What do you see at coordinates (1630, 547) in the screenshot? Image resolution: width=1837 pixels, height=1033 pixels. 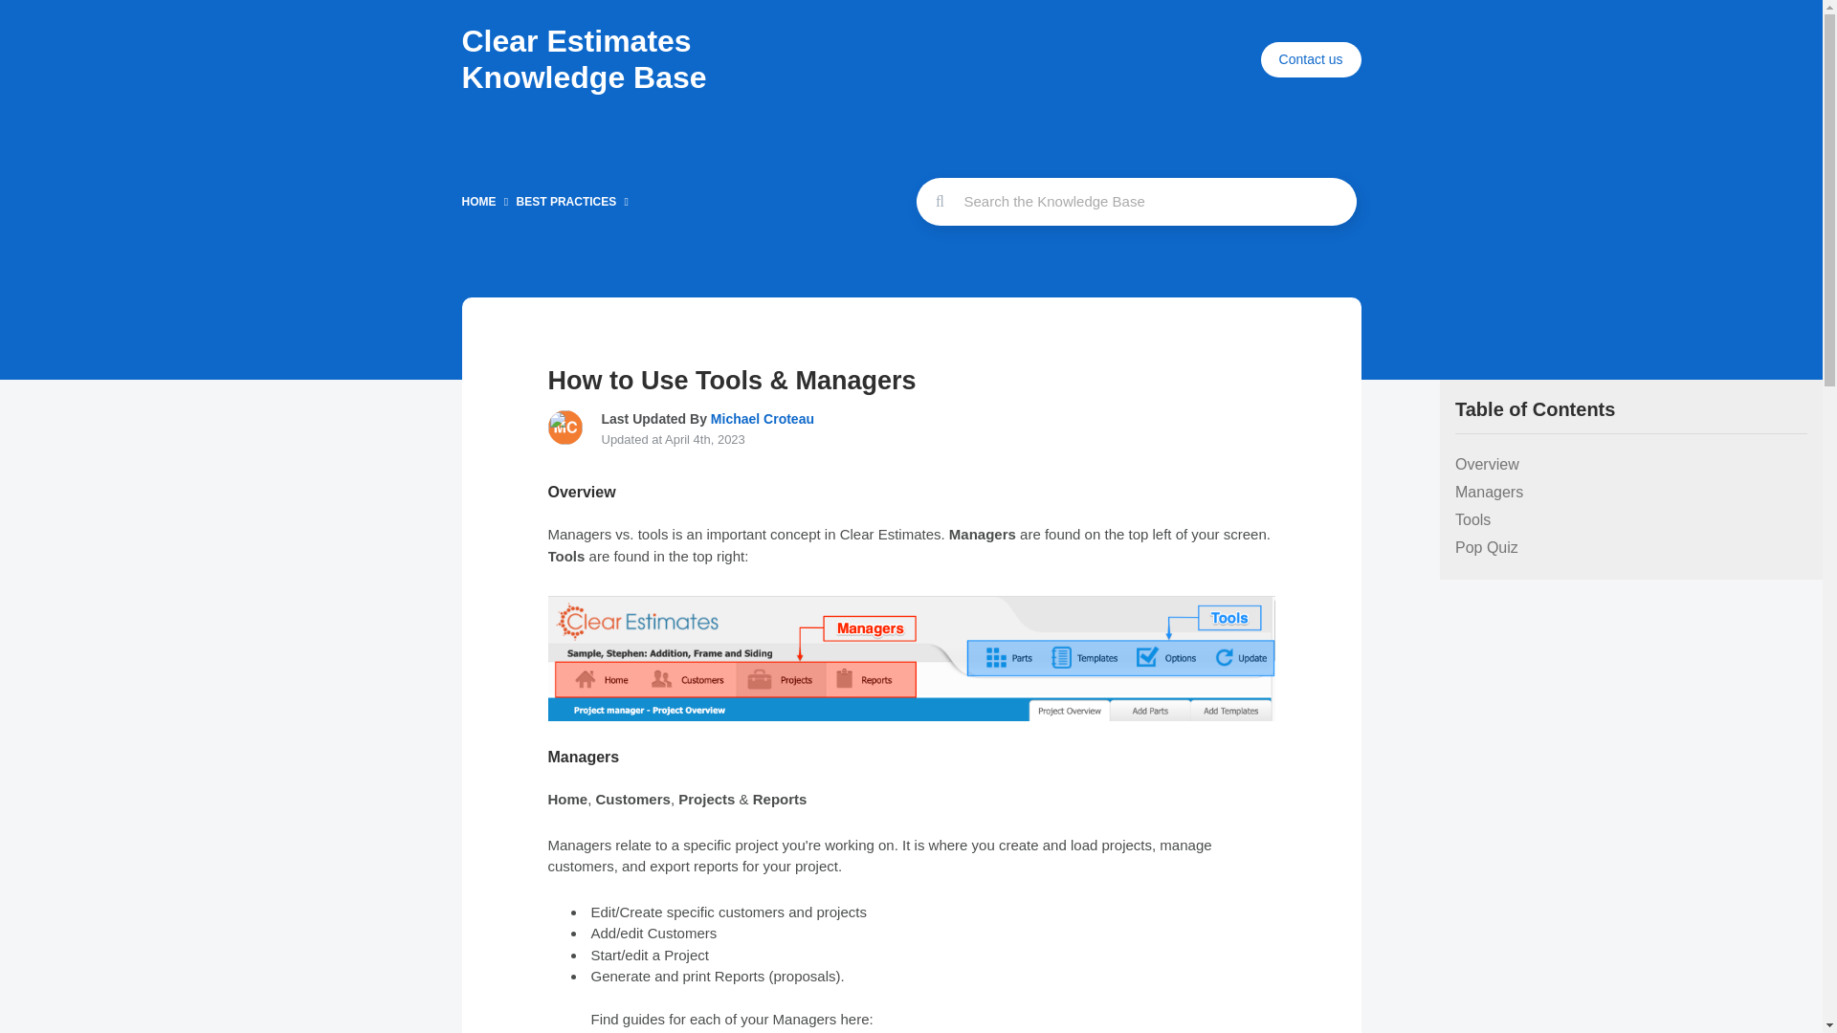 I see `Pop Quiz` at bounding box center [1630, 547].